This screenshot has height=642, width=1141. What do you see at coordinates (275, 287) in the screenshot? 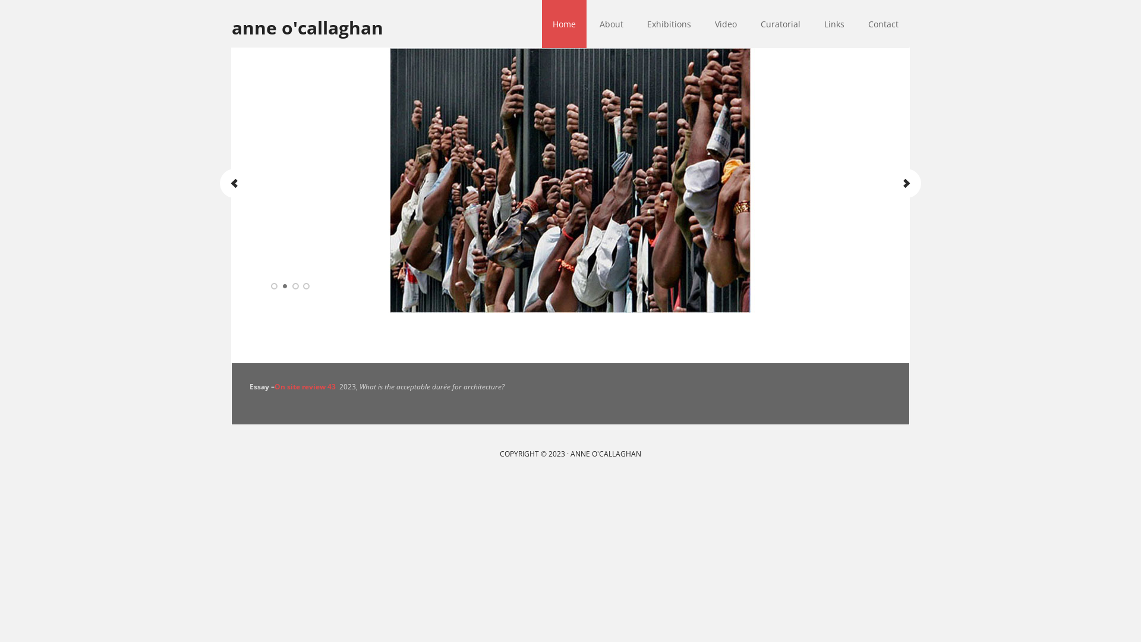
I see `1` at bounding box center [275, 287].